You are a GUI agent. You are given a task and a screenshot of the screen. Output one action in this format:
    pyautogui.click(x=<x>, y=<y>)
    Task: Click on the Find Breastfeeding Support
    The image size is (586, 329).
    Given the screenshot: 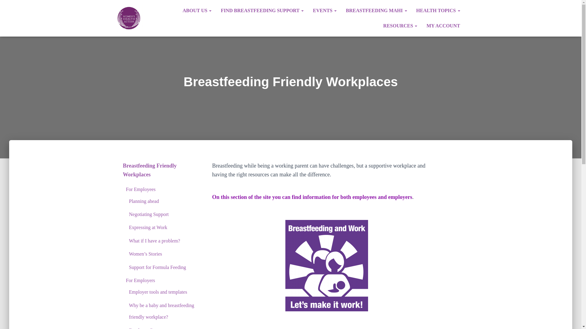 What is the action you would take?
    pyautogui.click(x=262, y=10)
    